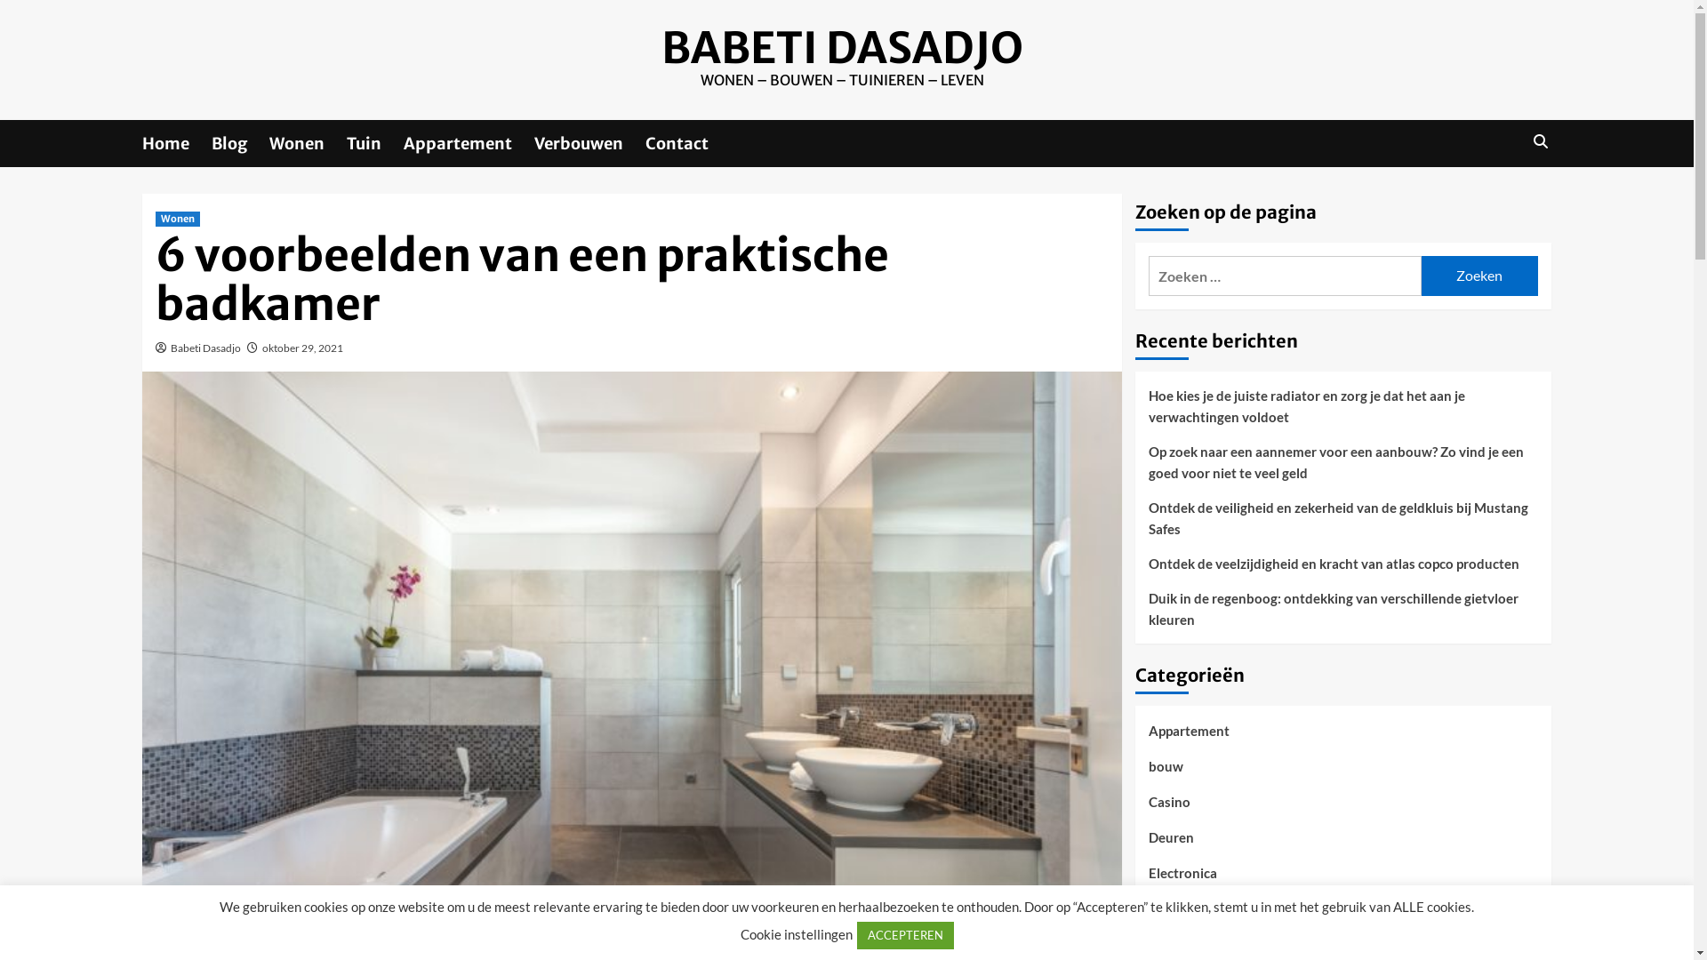 This screenshot has height=960, width=1707. I want to click on Tuin, so click(375, 144).